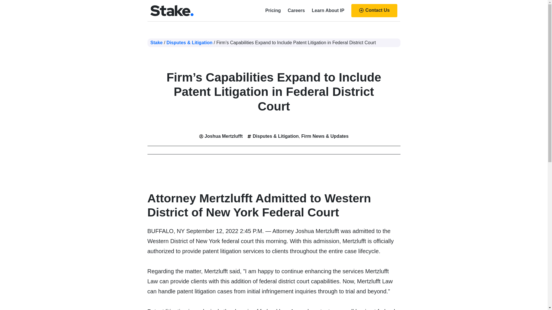  I want to click on Careers, so click(296, 11).